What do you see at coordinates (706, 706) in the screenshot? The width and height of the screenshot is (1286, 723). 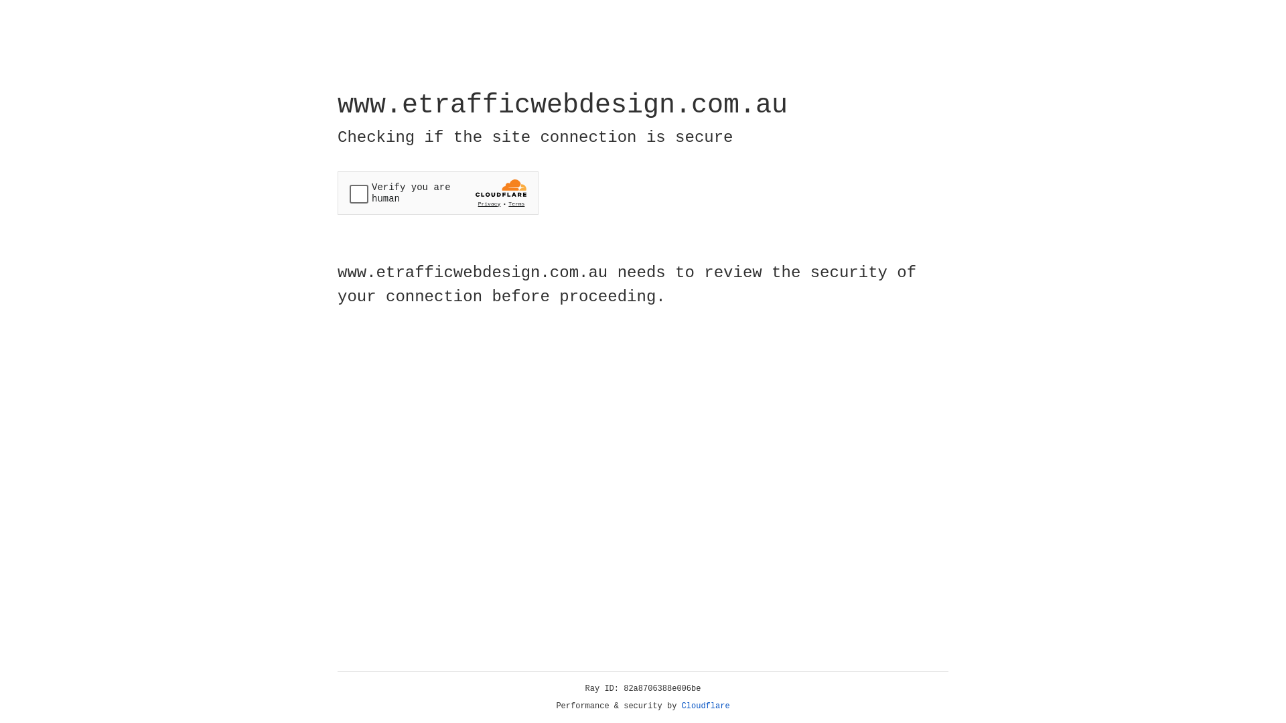 I see `Cloudflare` at bounding box center [706, 706].